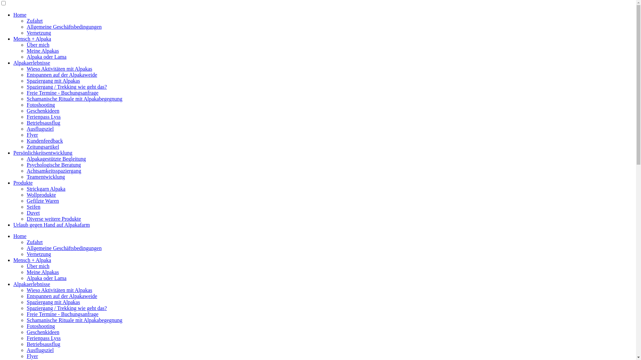 This screenshot has width=641, height=360. What do you see at coordinates (46, 177) in the screenshot?
I see `Teamentwicklung` at bounding box center [46, 177].